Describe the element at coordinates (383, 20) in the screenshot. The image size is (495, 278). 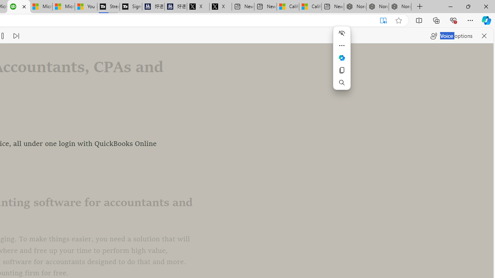
I see `Exit Immersive Reader (F9)` at that location.